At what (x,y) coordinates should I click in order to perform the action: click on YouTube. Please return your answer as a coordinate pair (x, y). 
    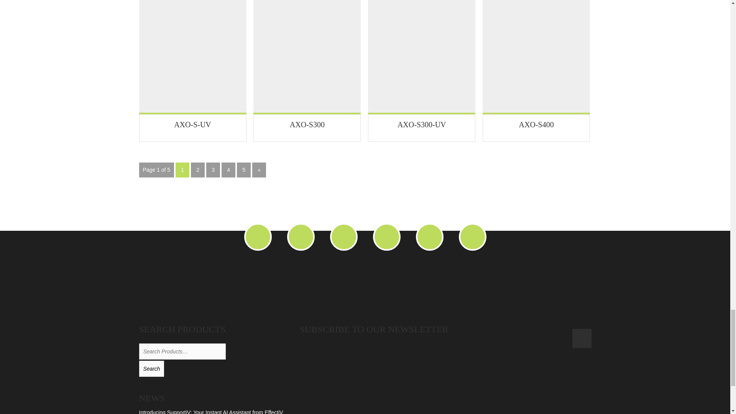
    Looking at the image, I should click on (258, 237).